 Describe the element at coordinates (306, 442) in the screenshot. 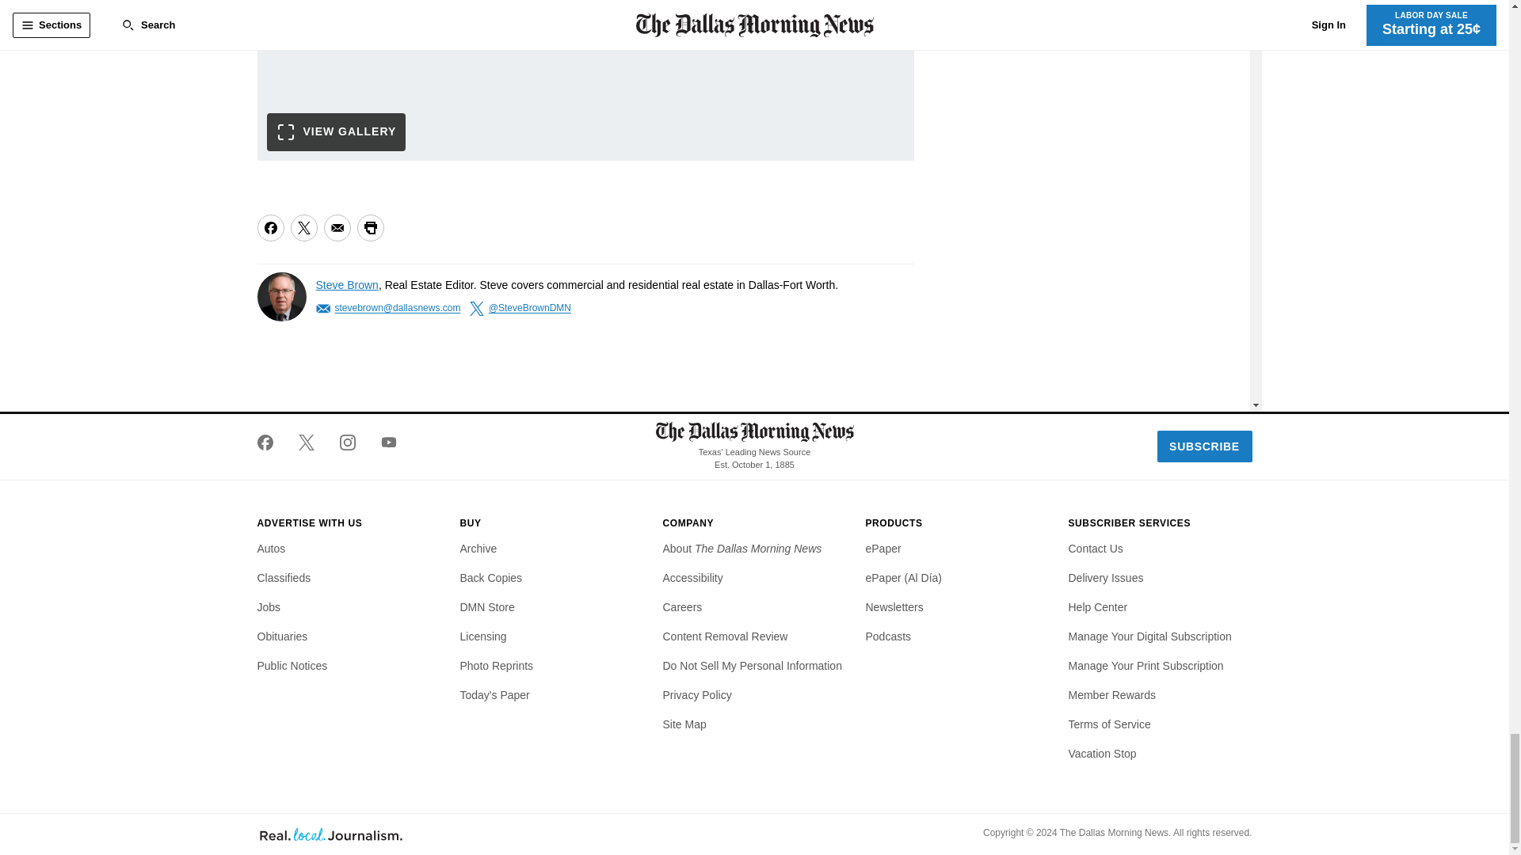

I see `The Dallas Morning News on Twitter` at that location.